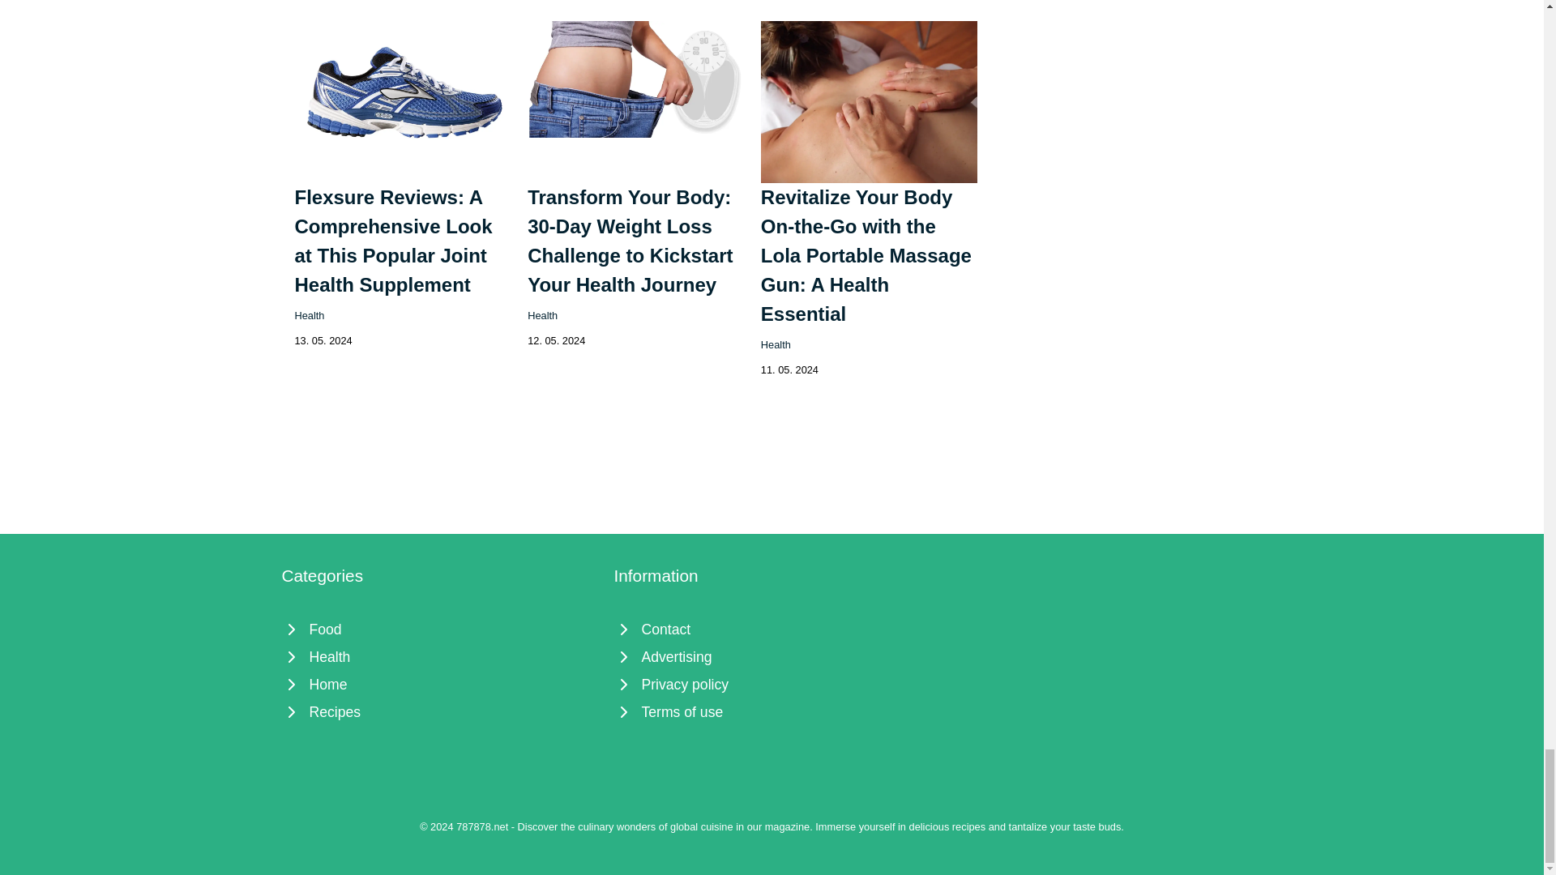 The image size is (1556, 875). I want to click on Health, so click(439, 656).